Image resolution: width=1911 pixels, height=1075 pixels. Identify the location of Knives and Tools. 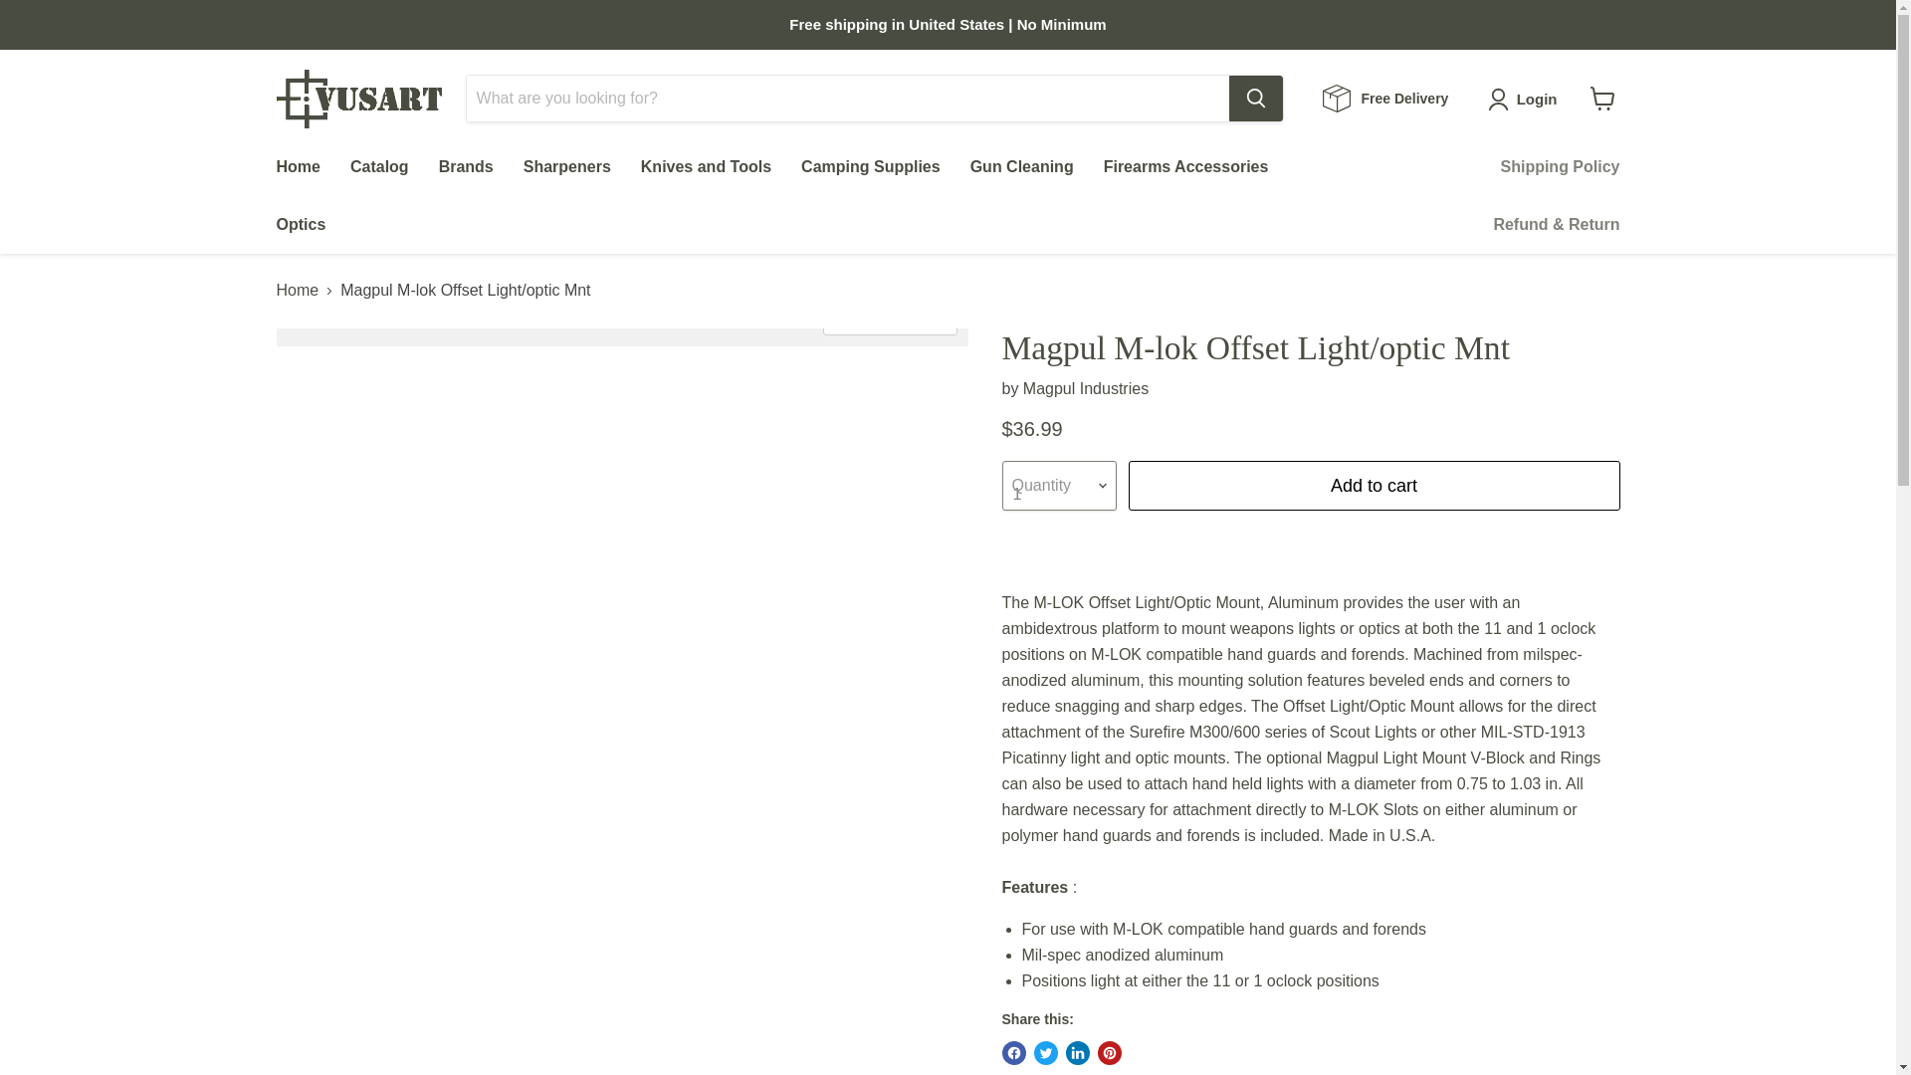
(706, 167).